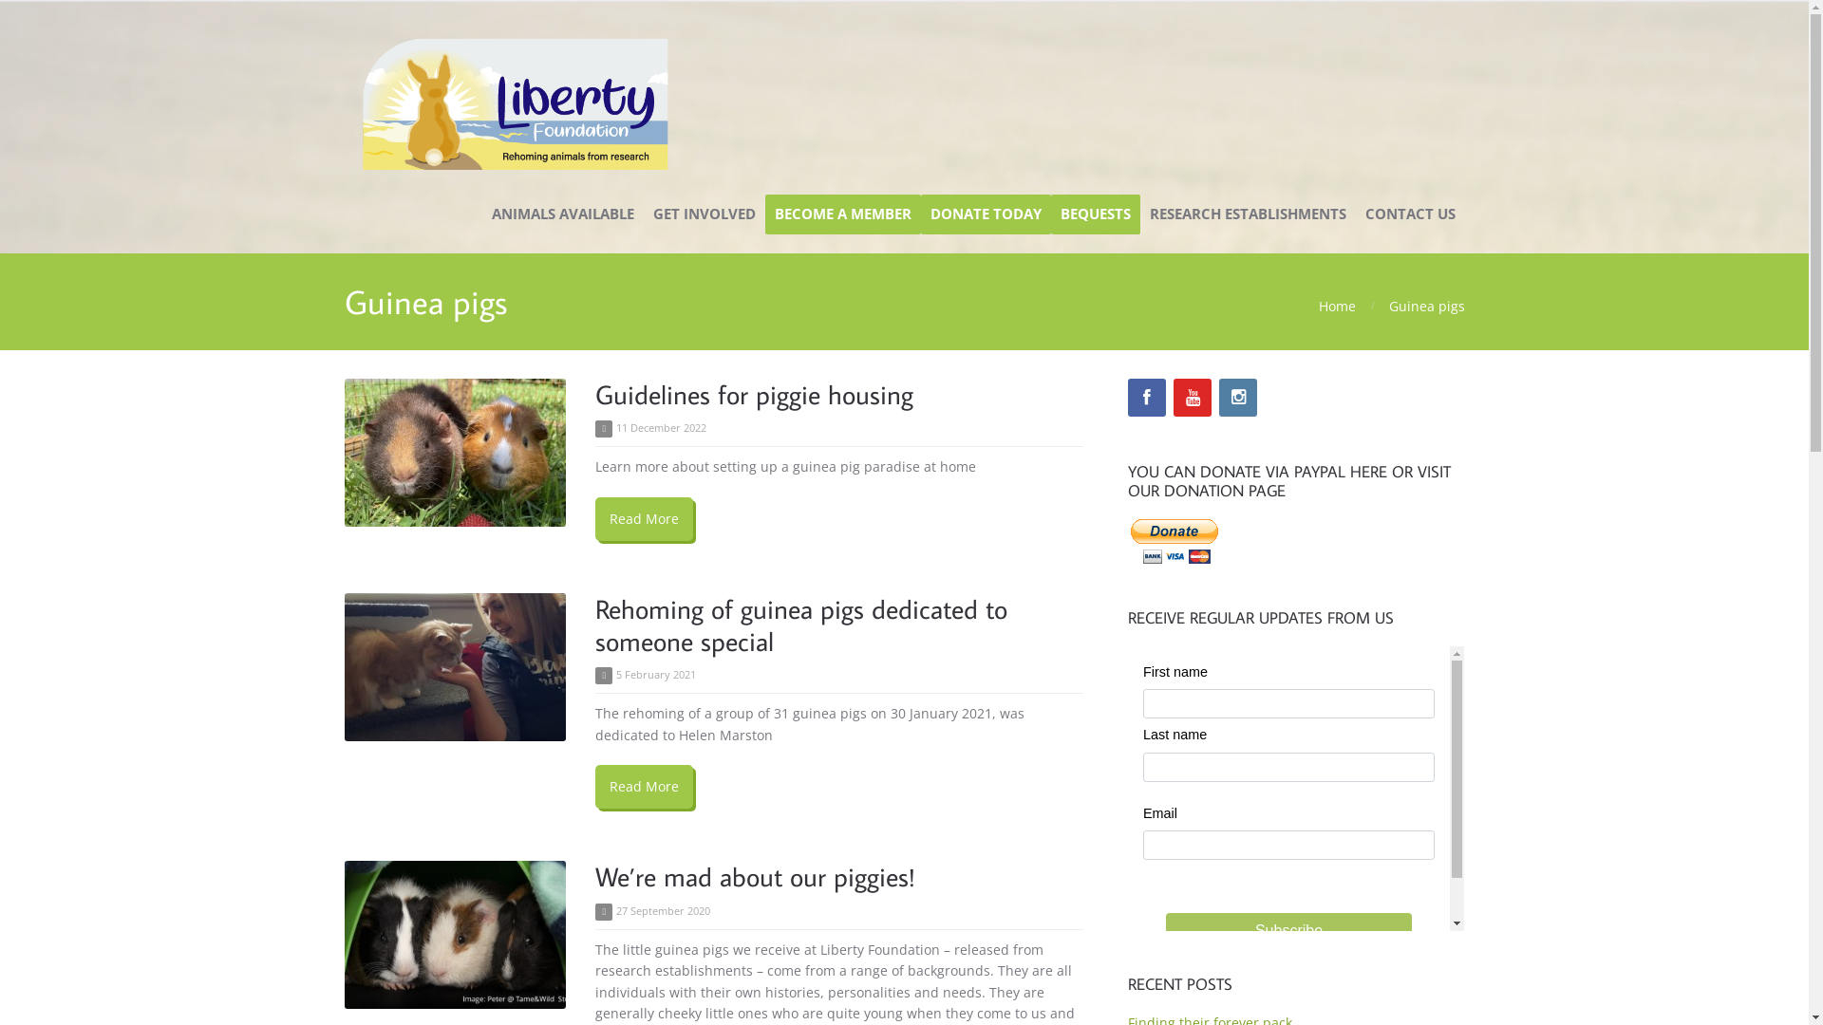  Describe the element at coordinates (1426, 306) in the screenshot. I see `Guinea pigs` at that location.